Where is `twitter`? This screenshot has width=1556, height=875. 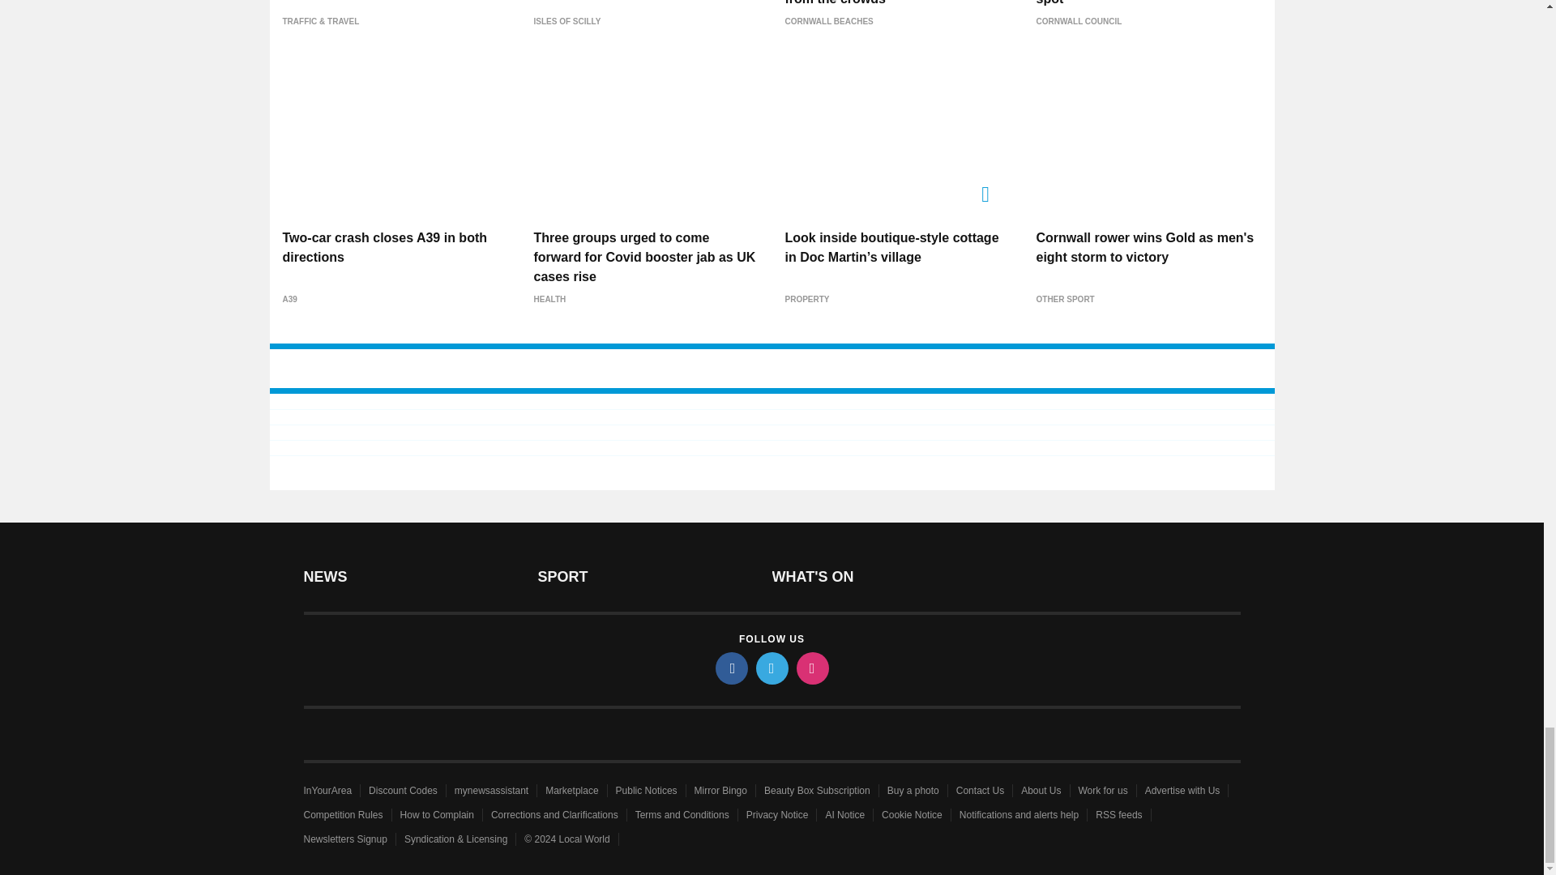
twitter is located at coordinates (771, 668).